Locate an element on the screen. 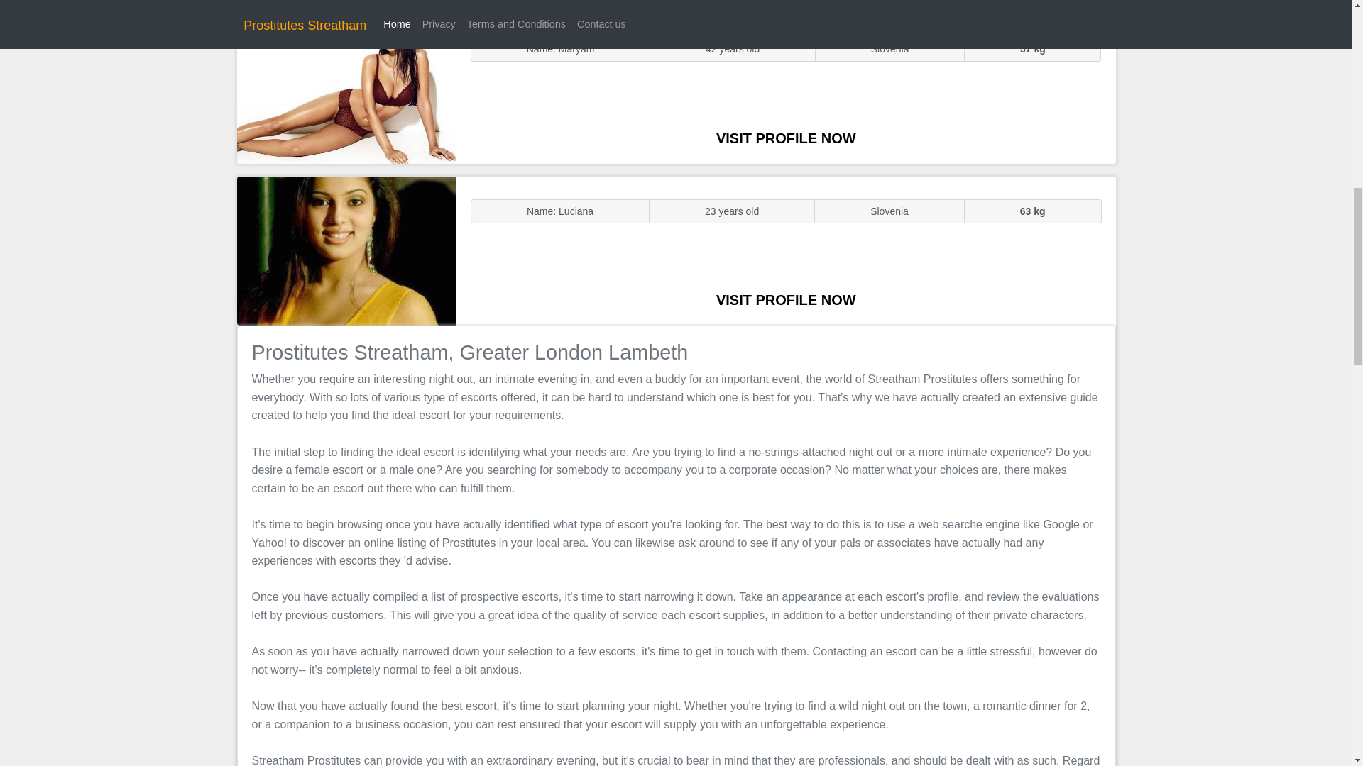  Massage is located at coordinates (346, 250).